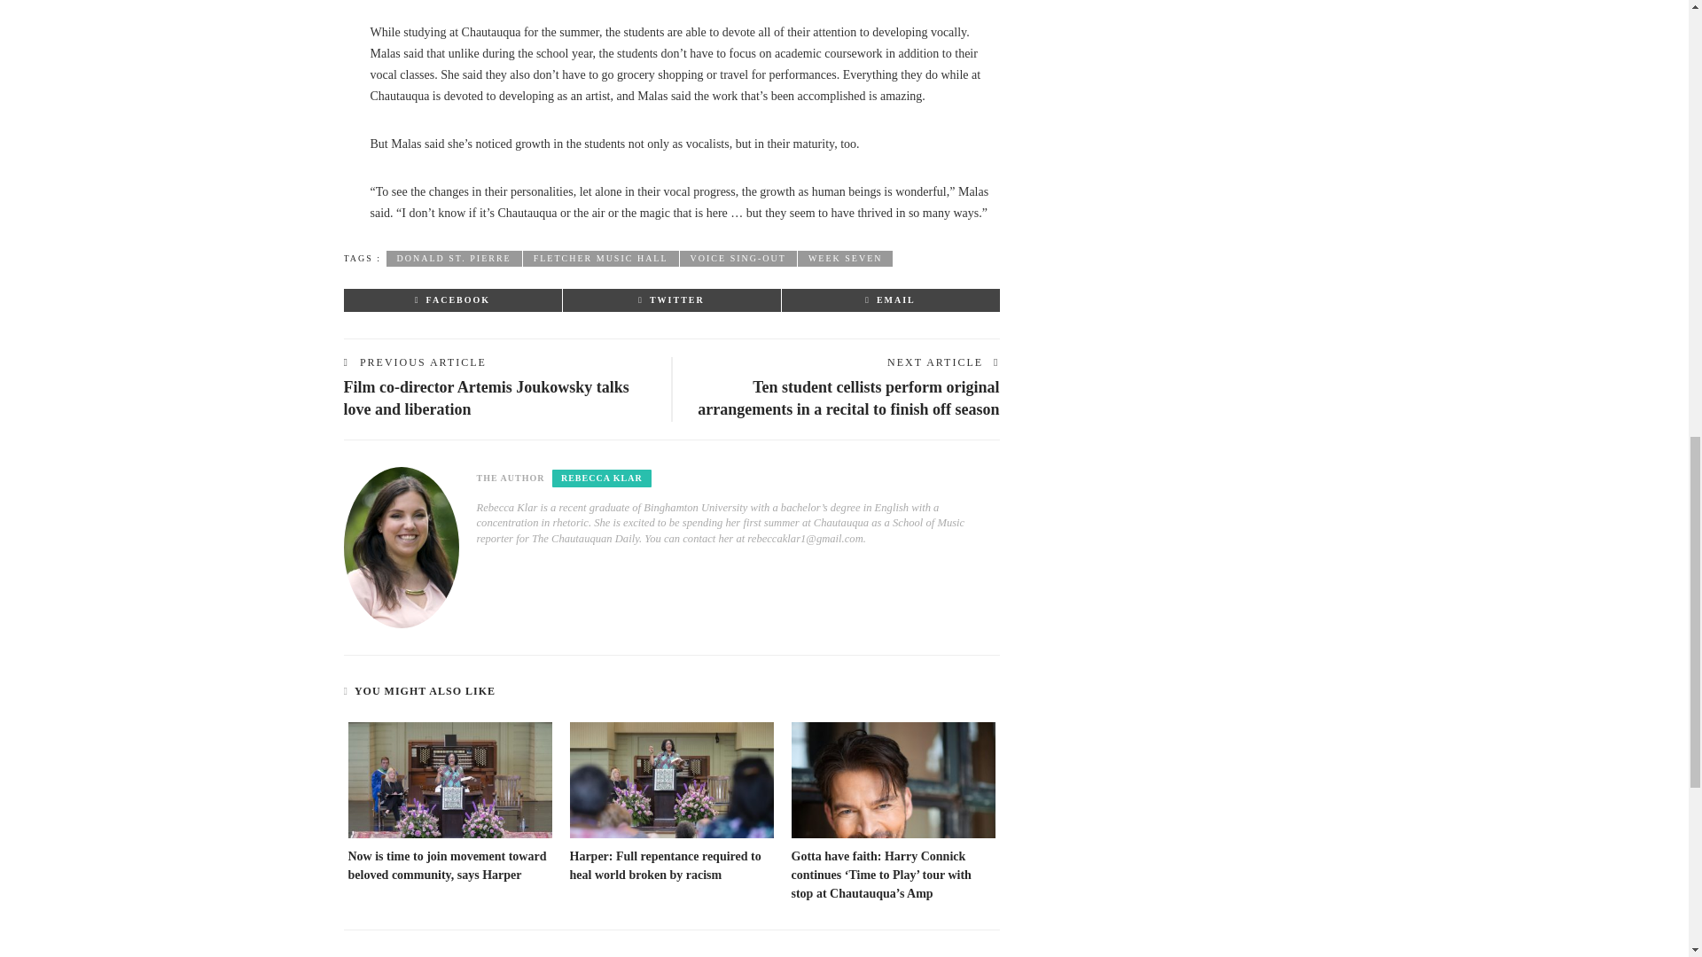 The width and height of the screenshot is (1702, 957). What do you see at coordinates (846, 259) in the screenshot?
I see `Week Seven` at bounding box center [846, 259].